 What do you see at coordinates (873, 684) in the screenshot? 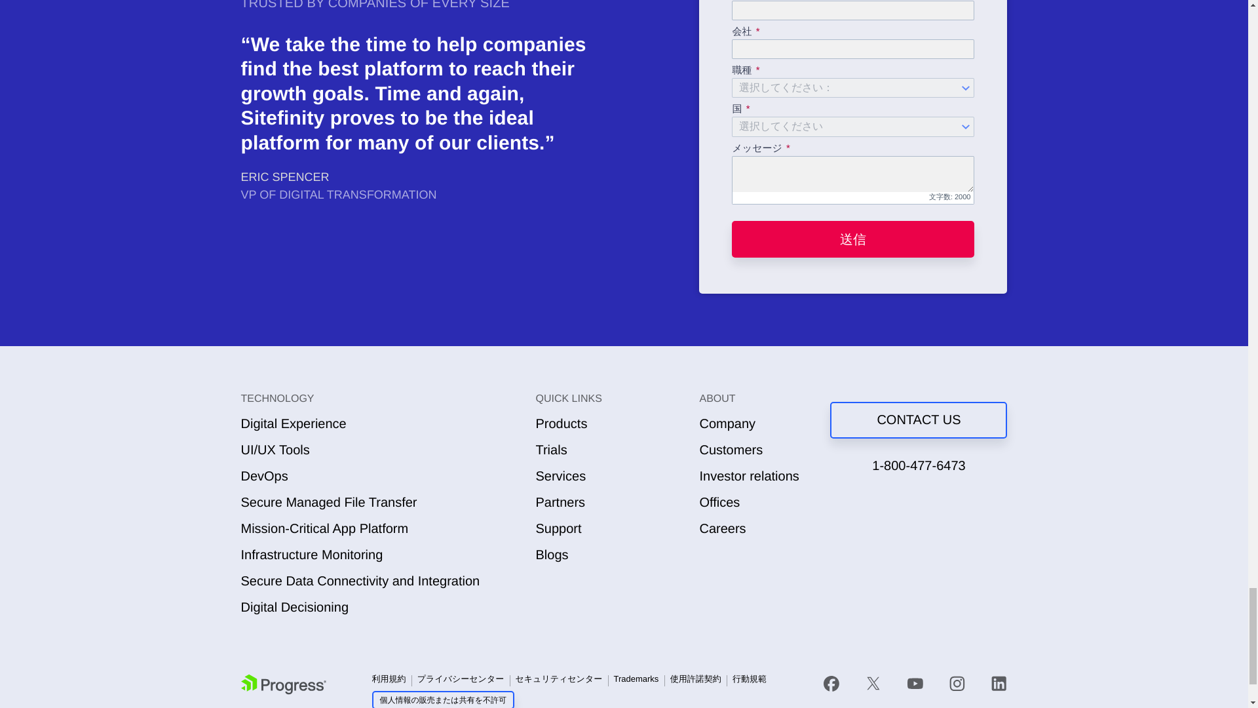
I see `X` at bounding box center [873, 684].